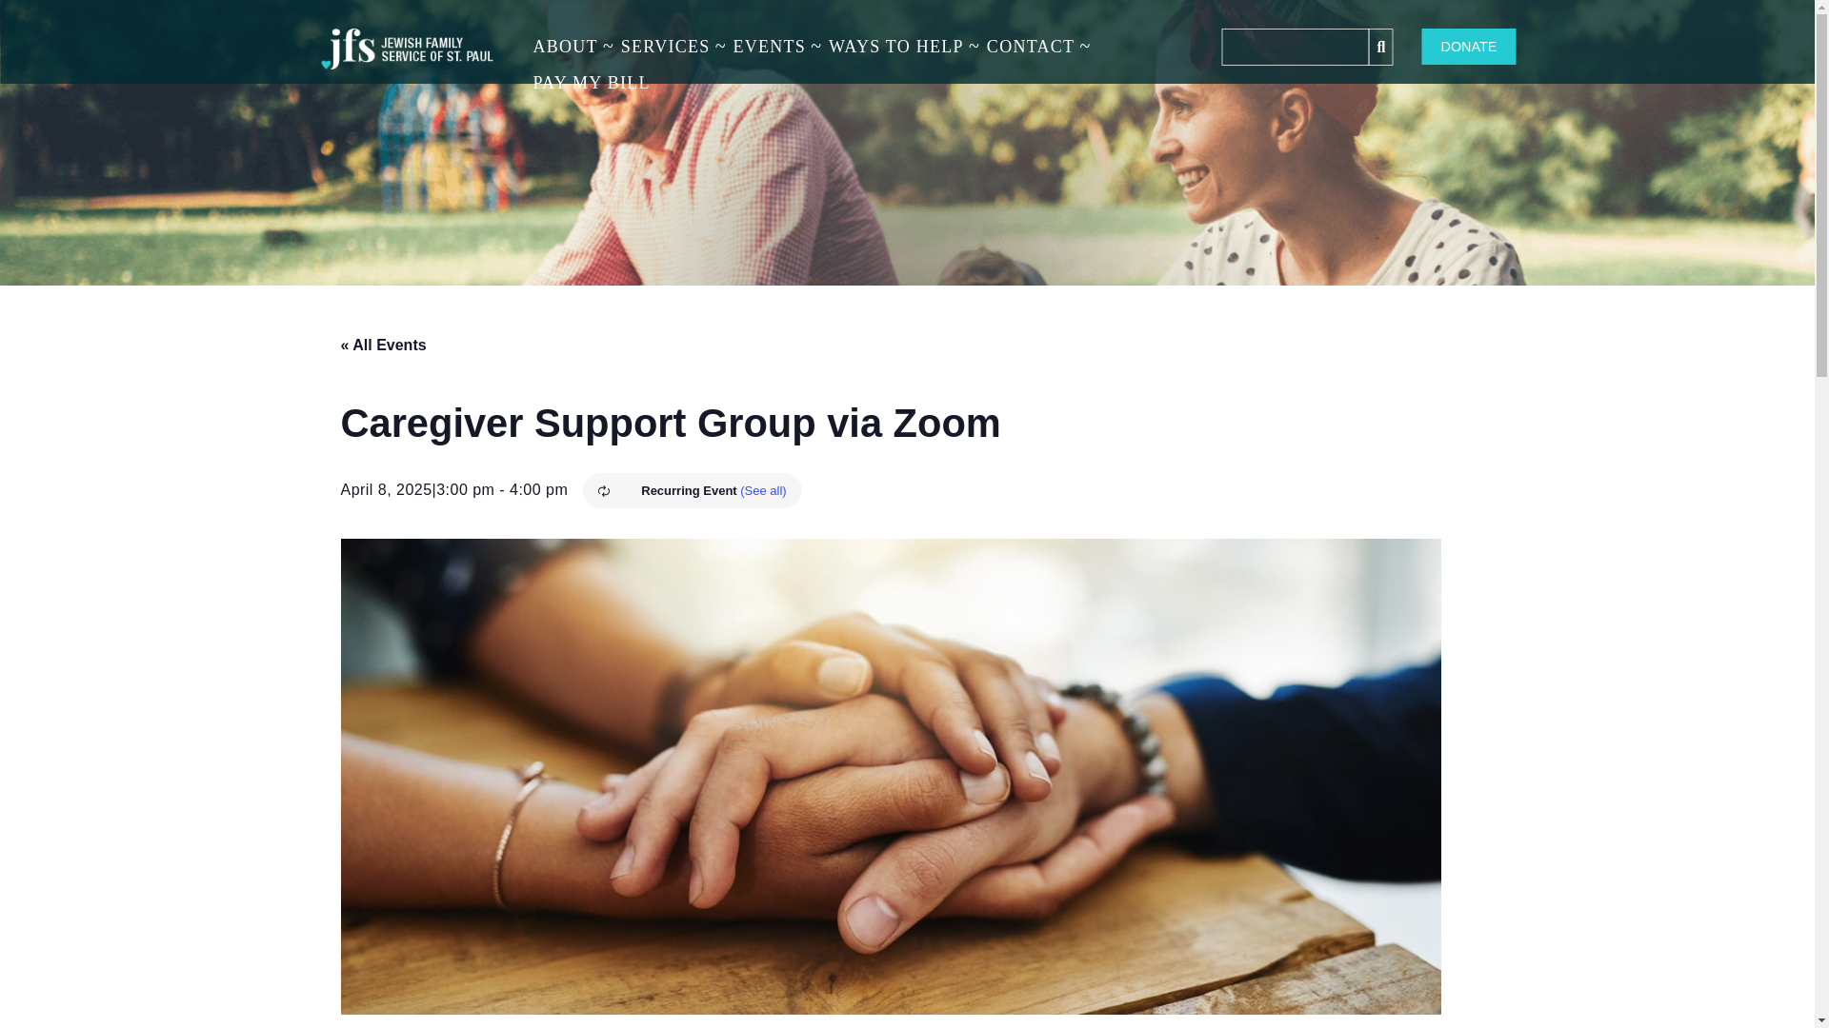 This screenshot has height=1028, width=1829. I want to click on JFS: Jewish Family Service of St. Paul, Minnesota, so click(408, 52).